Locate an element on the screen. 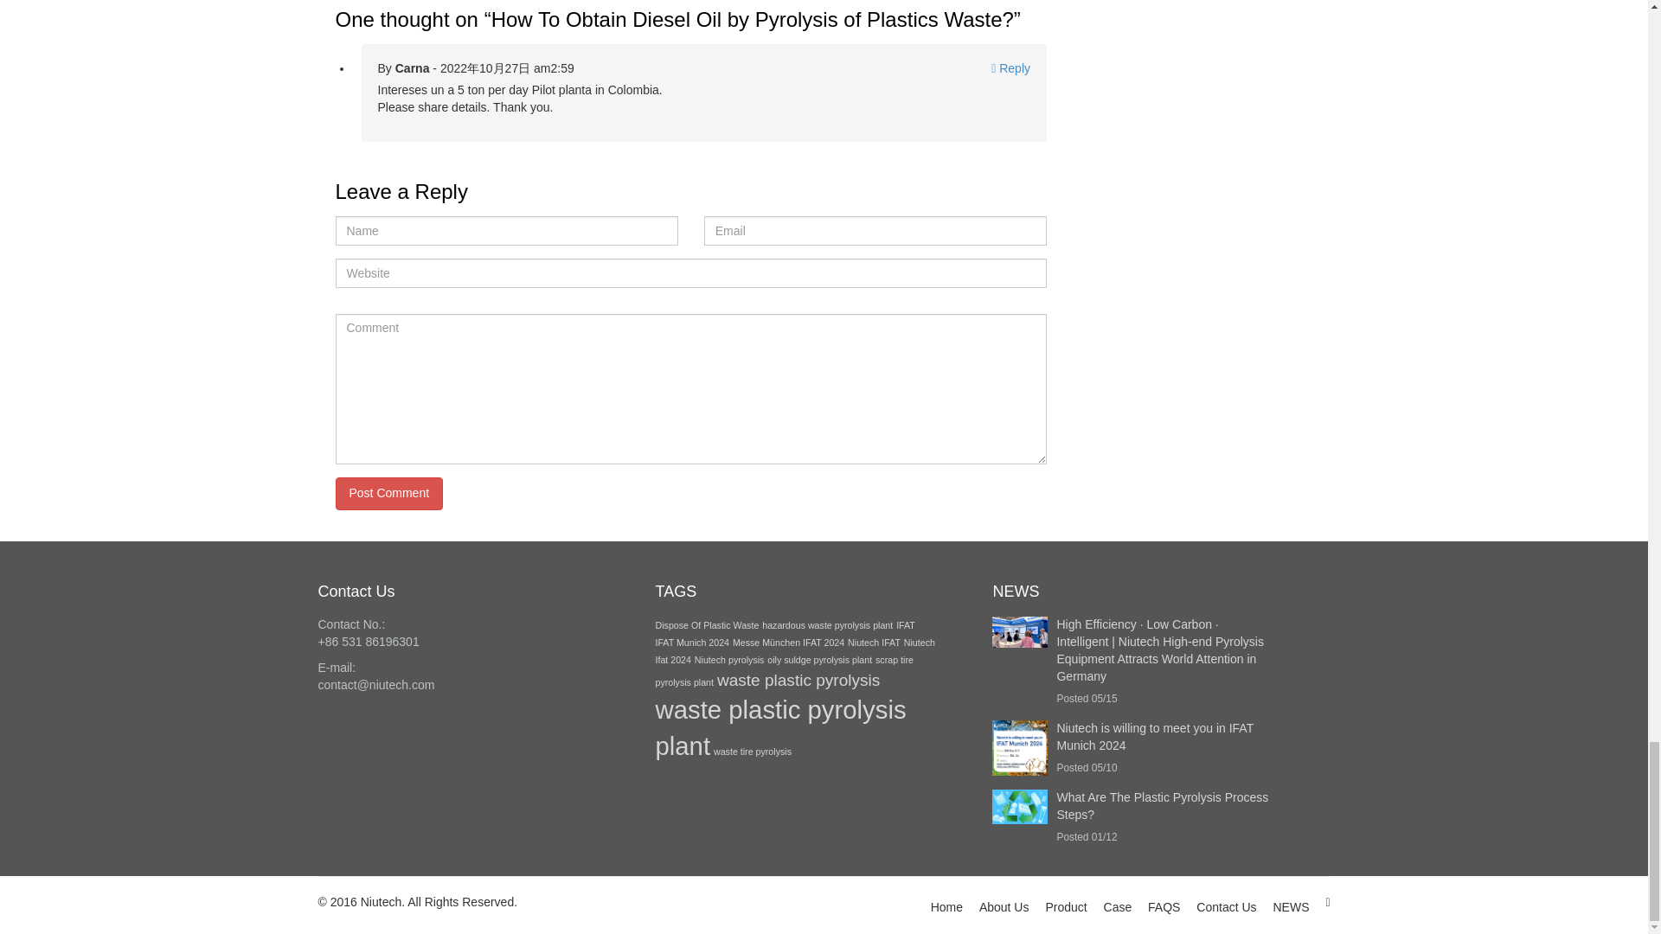 The height and width of the screenshot is (934, 1661). Post Comment is located at coordinates (389, 493).